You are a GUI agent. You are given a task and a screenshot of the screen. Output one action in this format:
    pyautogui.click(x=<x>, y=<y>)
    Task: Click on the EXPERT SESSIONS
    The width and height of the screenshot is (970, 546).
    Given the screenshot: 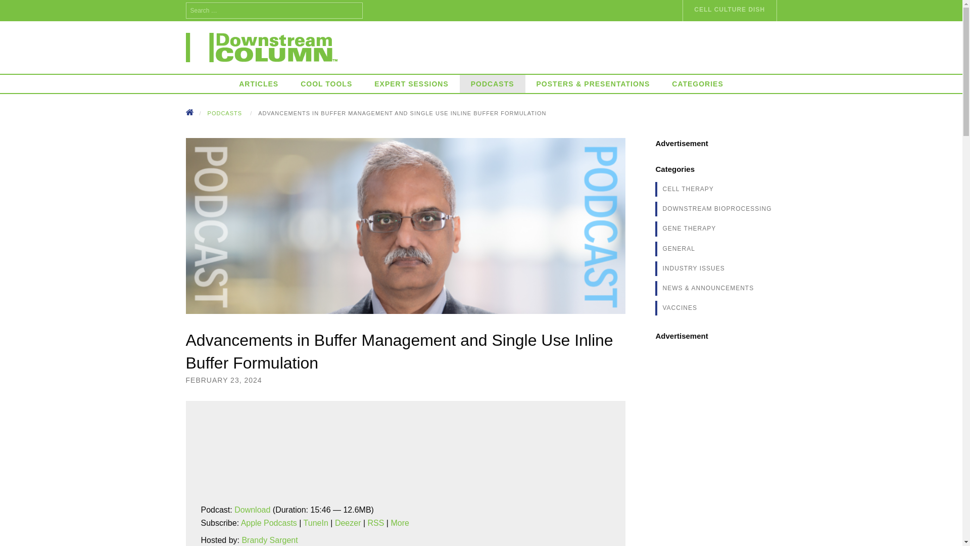 What is the action you would take?
    pyautogui.click(x=411, y=83)
    